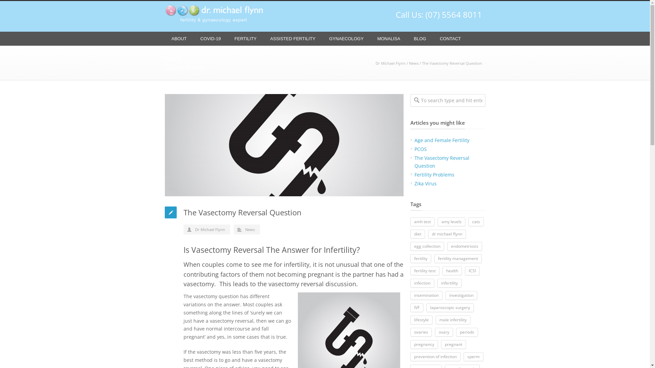 This screenshot has height=368, width=655. What do you see at coordinates (421, 332) in the screenshot?
I see `ovaries` at bounding box center [421, 332].